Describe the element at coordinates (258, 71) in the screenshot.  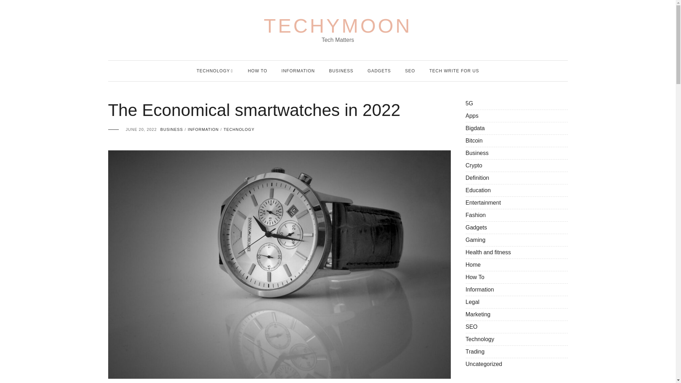
I see `HOW TO` at that location.